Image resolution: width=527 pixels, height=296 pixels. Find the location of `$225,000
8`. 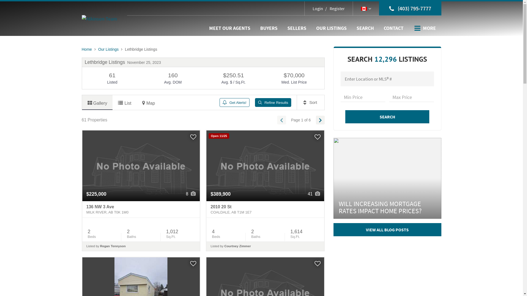

$225,000
8 is located at coordinates (141, 166).